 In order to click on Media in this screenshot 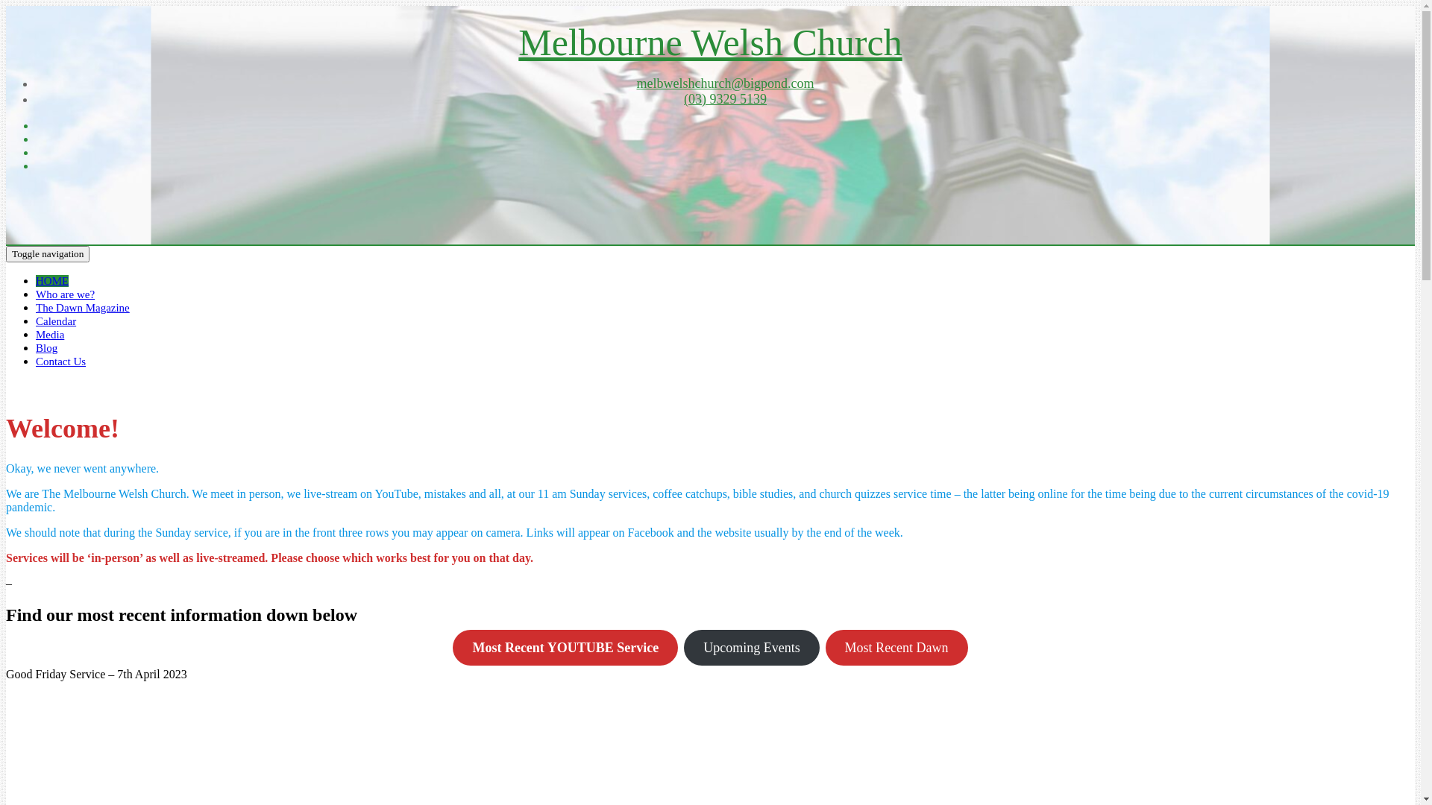, I will do `click(50, 335)`.